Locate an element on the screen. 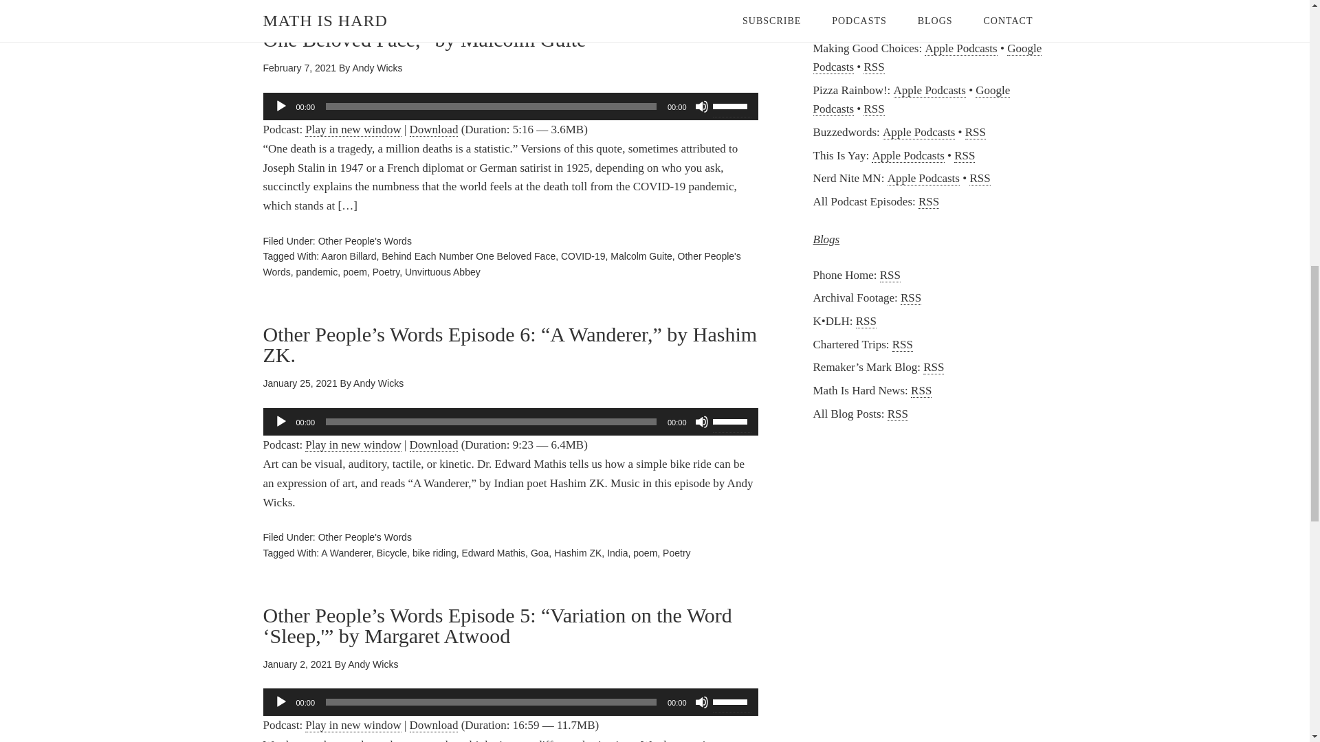  Mute is located at coordinates (701, 422).